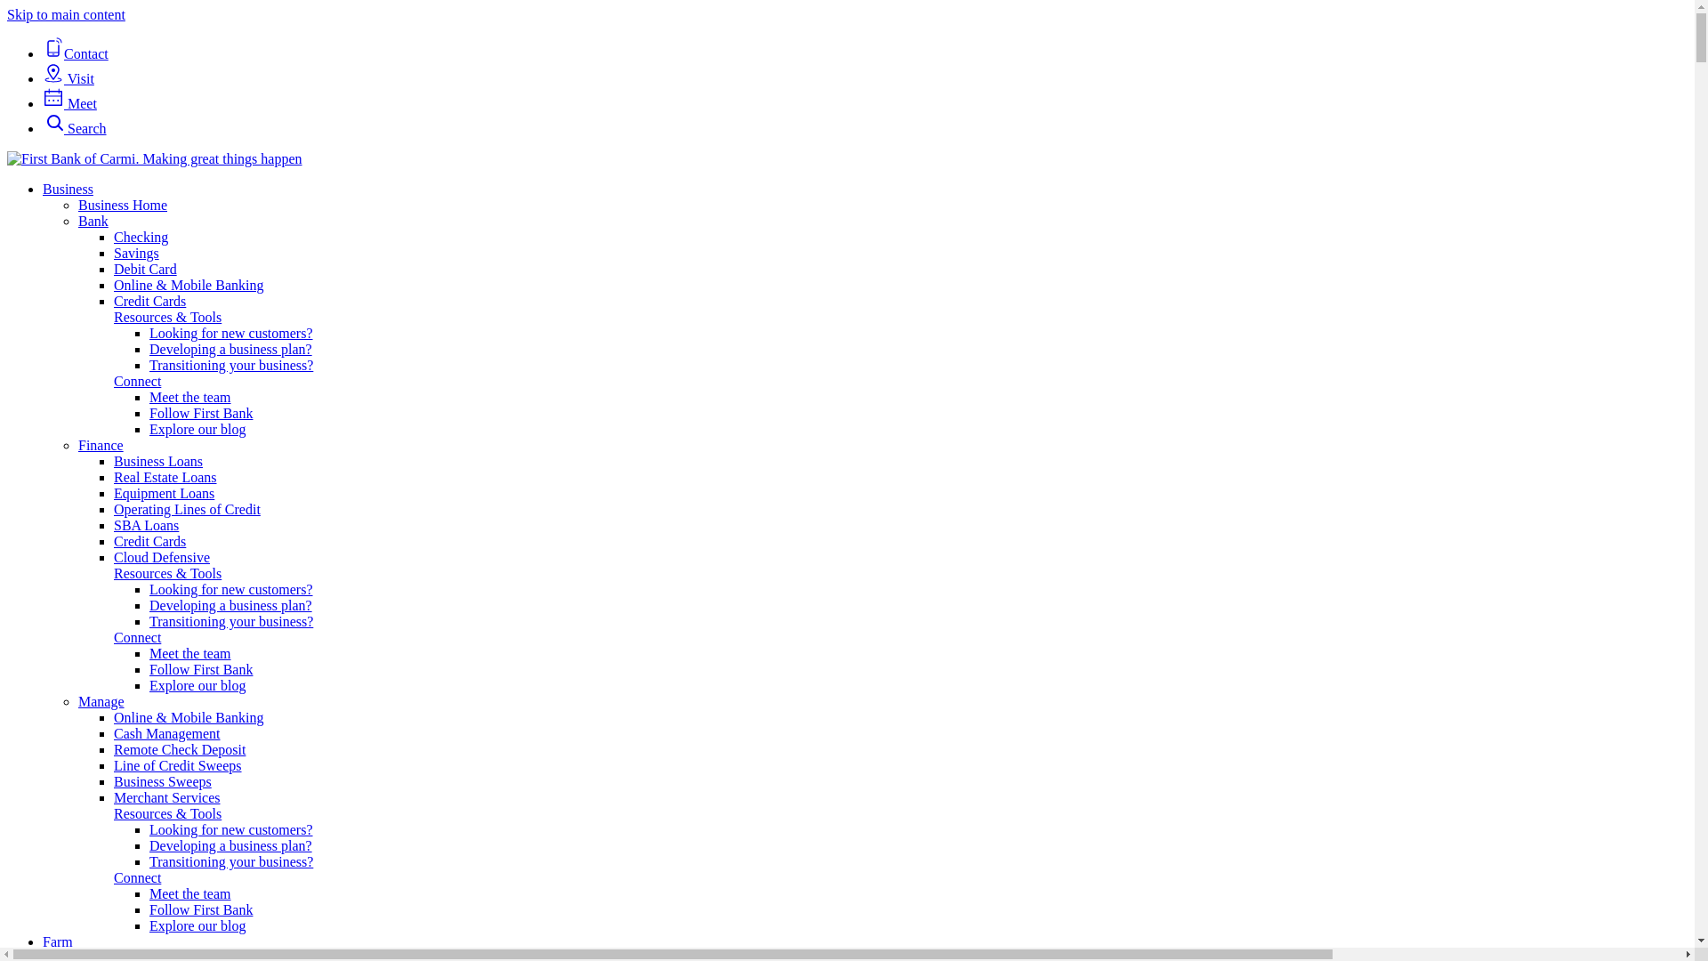  I want to click on Credit Cards, so click(149, 541).